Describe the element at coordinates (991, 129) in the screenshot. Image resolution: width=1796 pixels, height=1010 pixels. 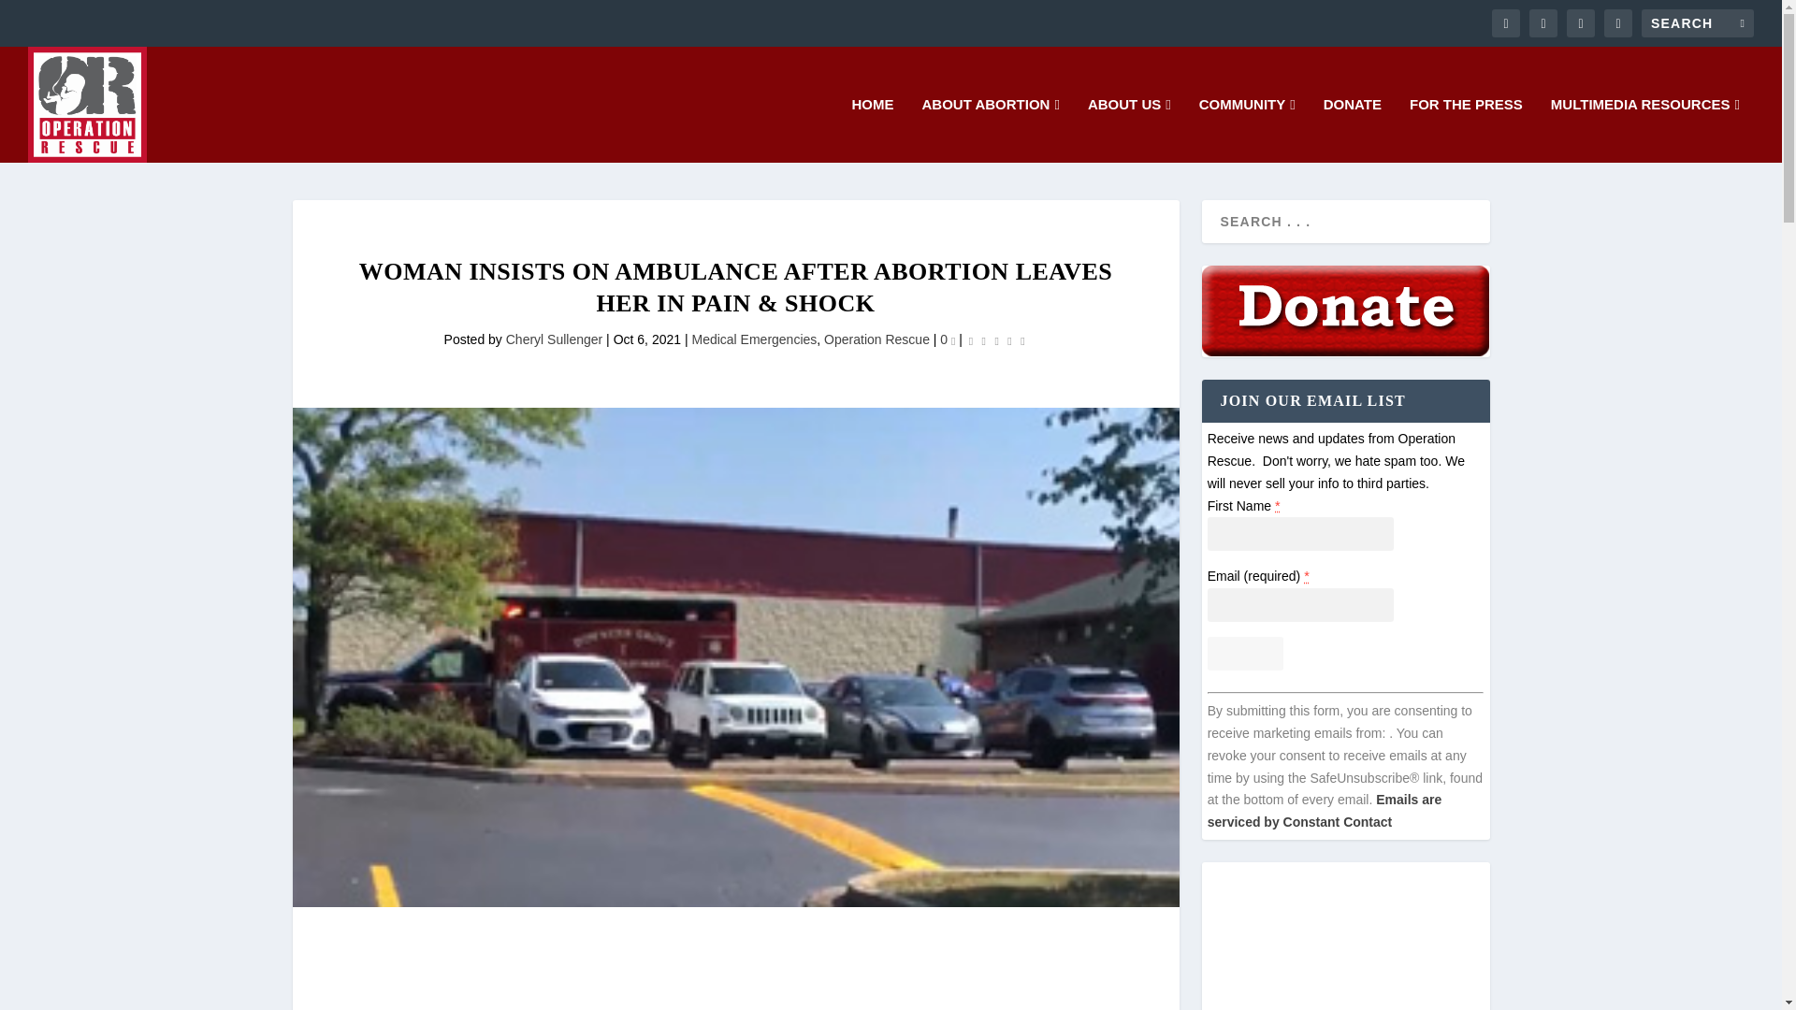
I see `About Abortion` at that location.